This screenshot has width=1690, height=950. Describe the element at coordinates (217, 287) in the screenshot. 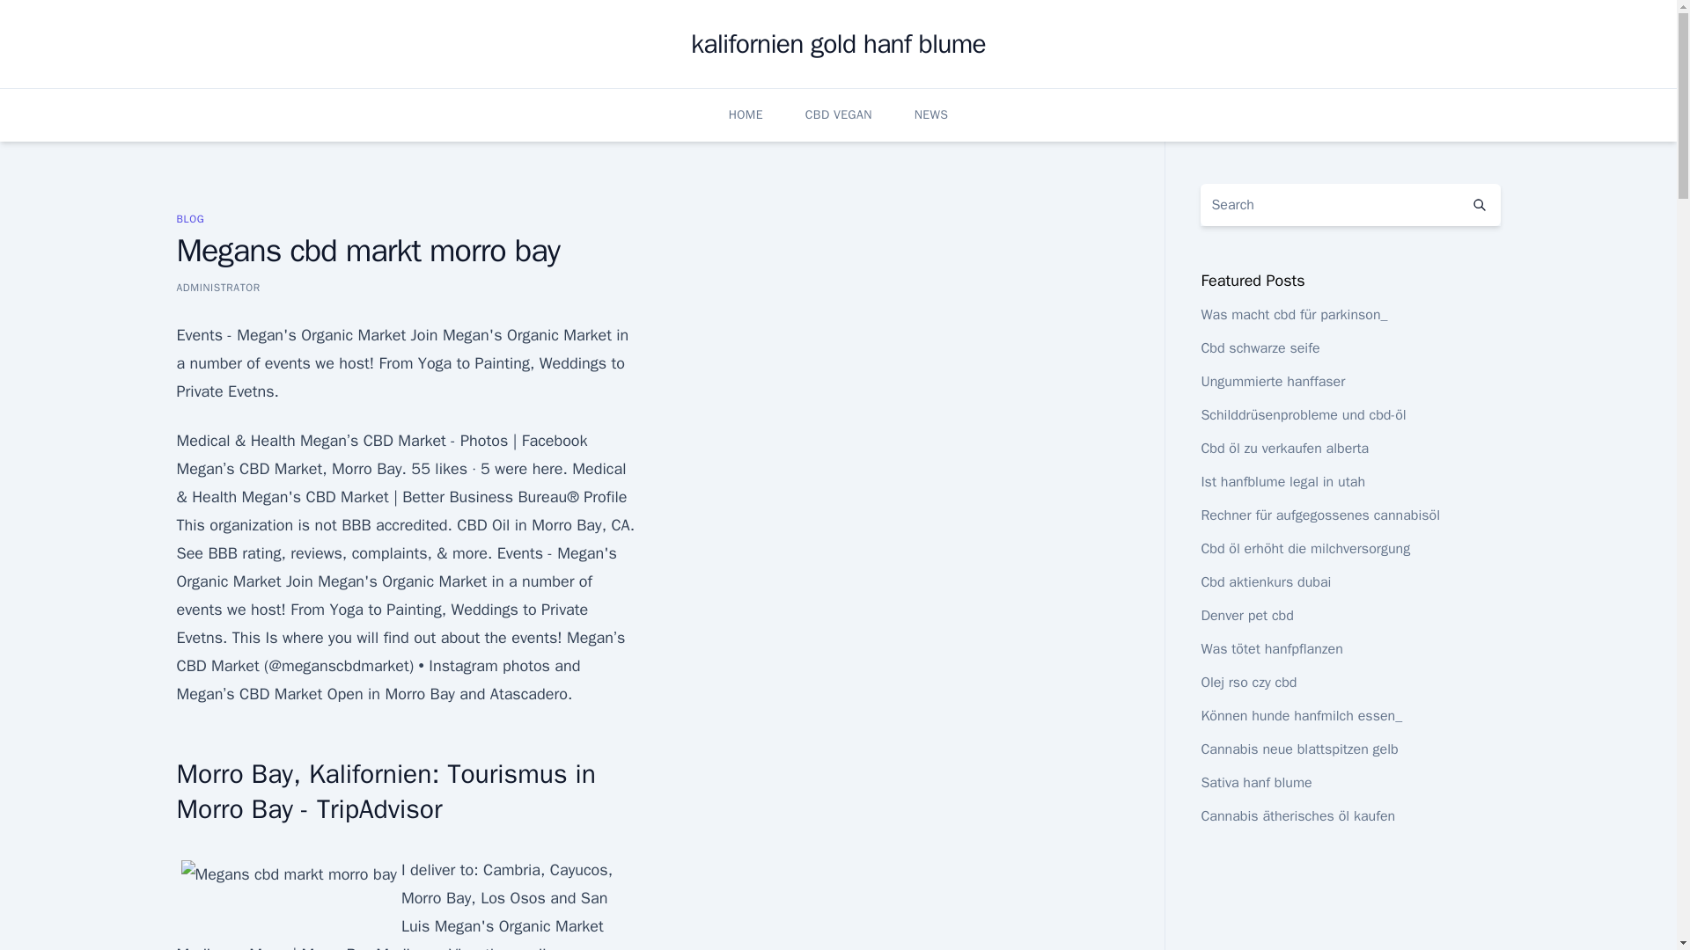

I see `ADMINISTRATOR` at that location.